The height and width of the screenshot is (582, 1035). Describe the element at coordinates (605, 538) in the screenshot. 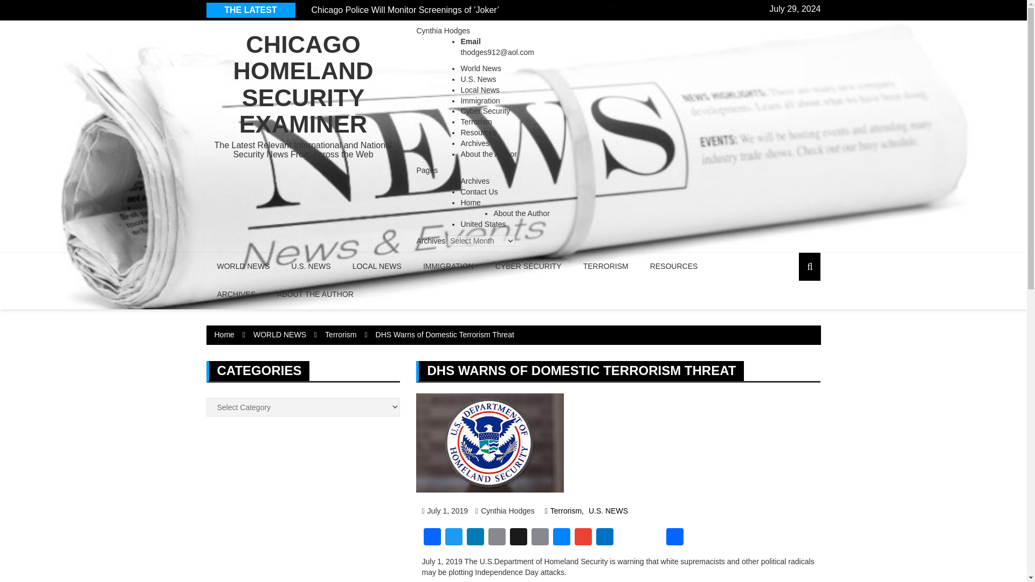

I see `Outlook.com` at that location.